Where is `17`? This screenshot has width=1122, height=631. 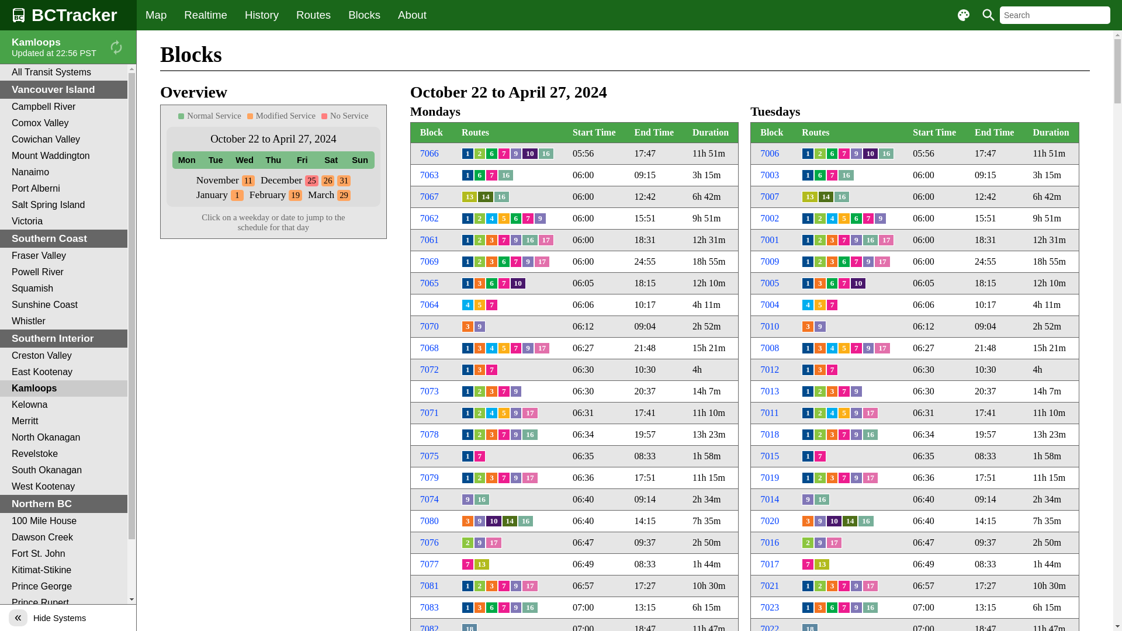 17 is located at coordinates (886, 240).